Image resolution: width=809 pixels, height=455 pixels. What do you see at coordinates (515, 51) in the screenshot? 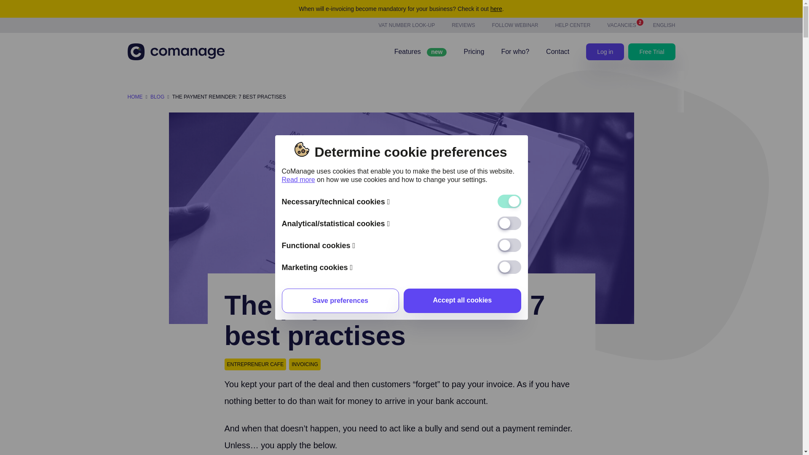
I see `For who?` at bounding box center [515, 51].